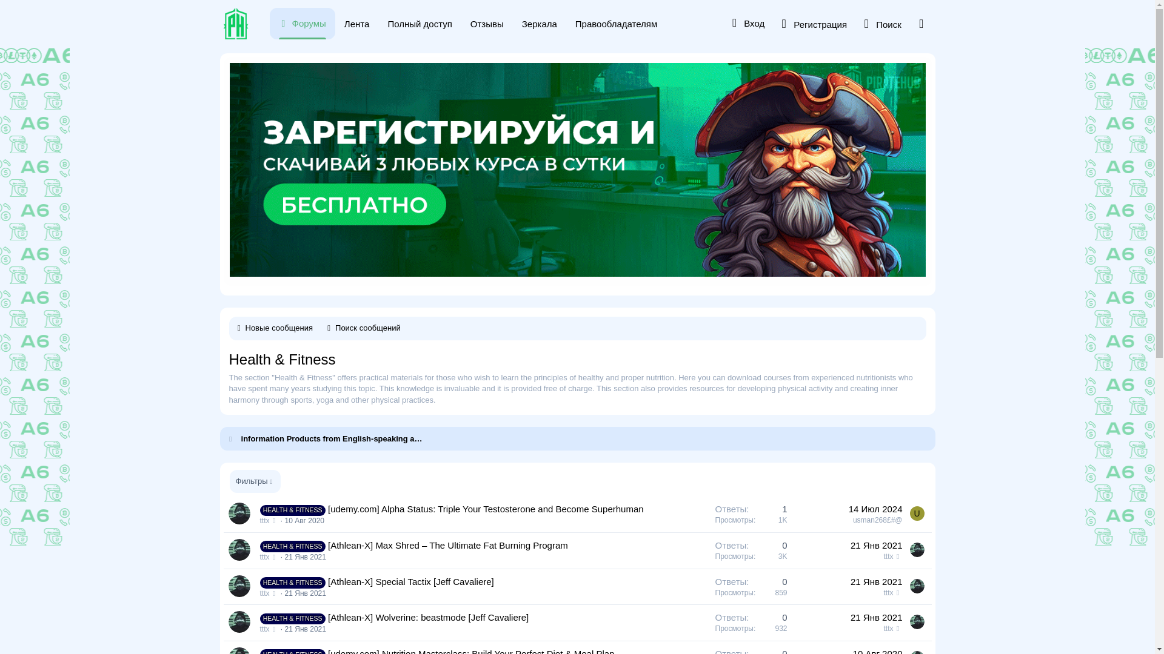  Describe the element at coordinates (332, 438) in the screenshot. I see `information Products from English-speaking authors` at that location.